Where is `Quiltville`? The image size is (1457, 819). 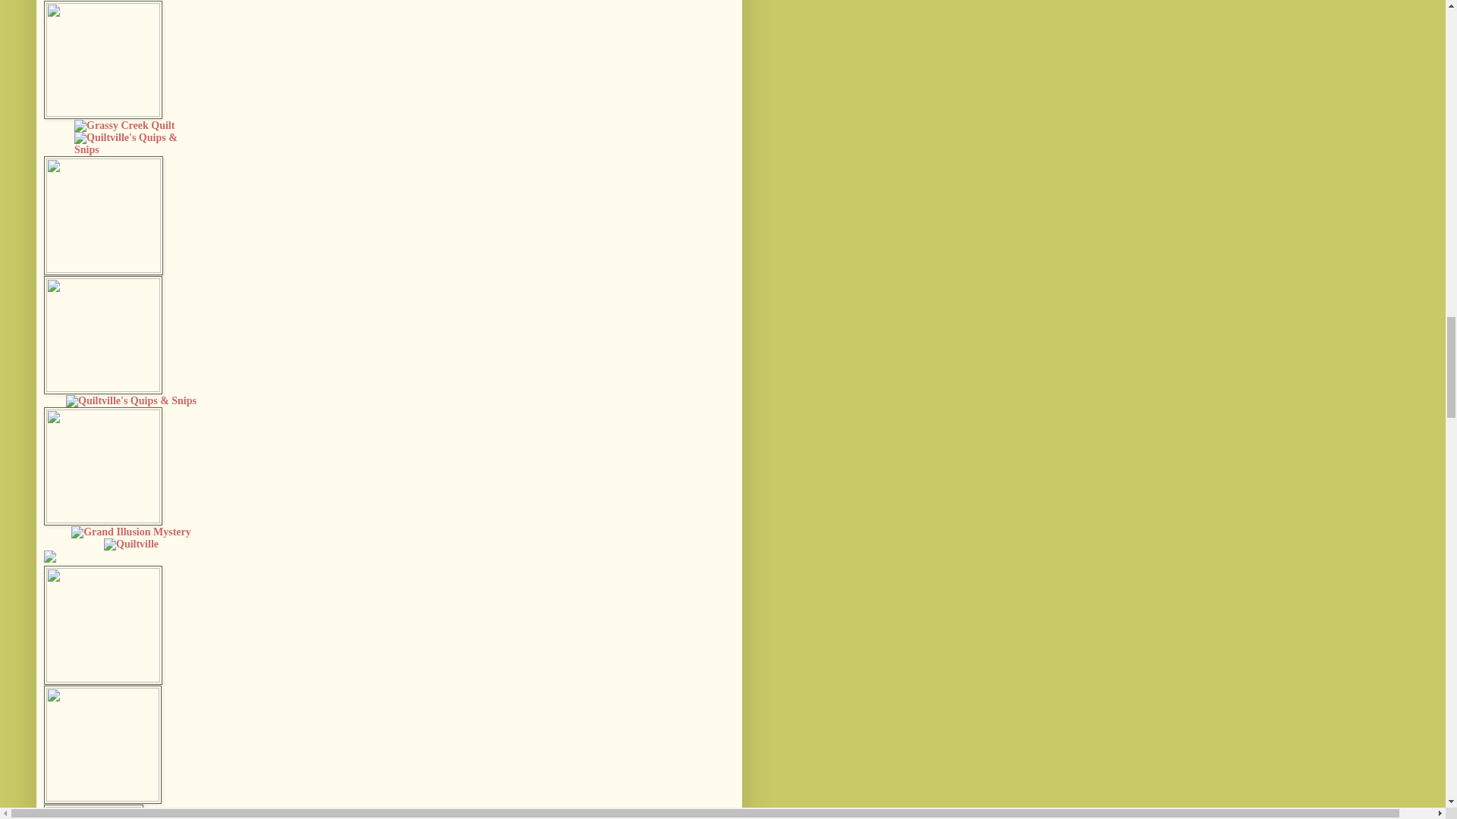 Quiltville is located at coordinates (131, 543).